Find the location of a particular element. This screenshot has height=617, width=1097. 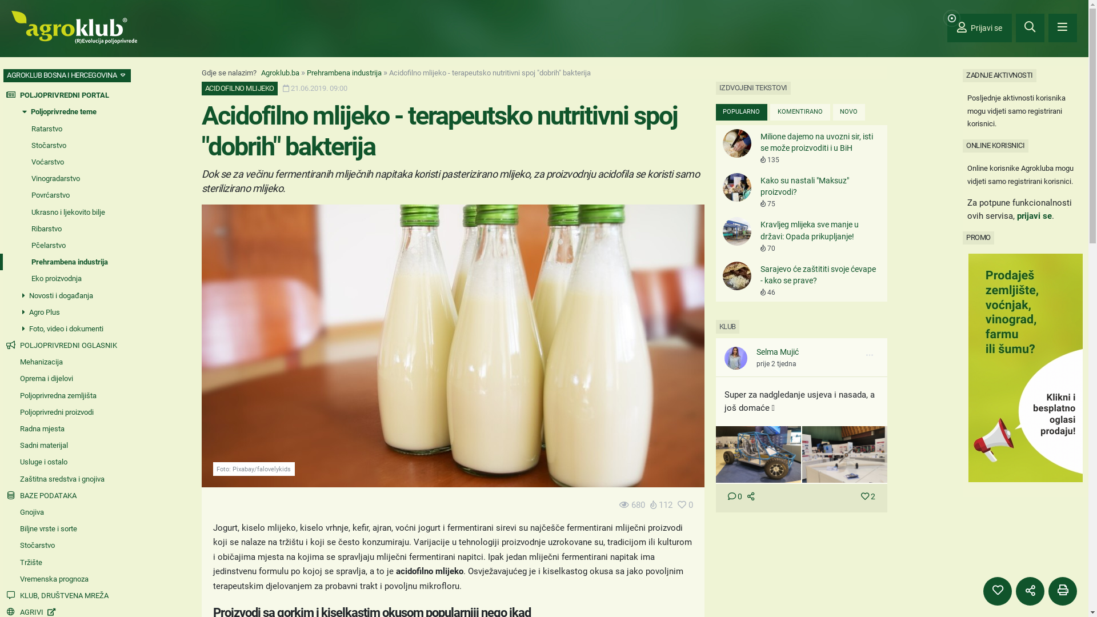

Poljoprivredni proizvodi is located at coordinates (62, 412).